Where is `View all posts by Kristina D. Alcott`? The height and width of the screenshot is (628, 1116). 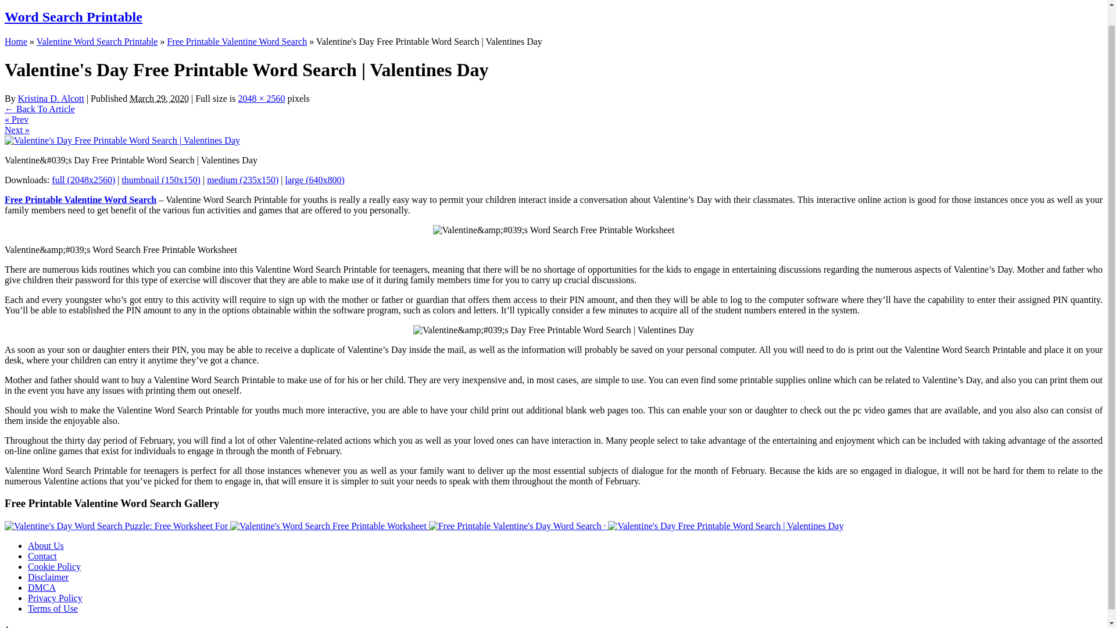
View all posts by Kristina D. Alcott is located at coordinates (51, 98).